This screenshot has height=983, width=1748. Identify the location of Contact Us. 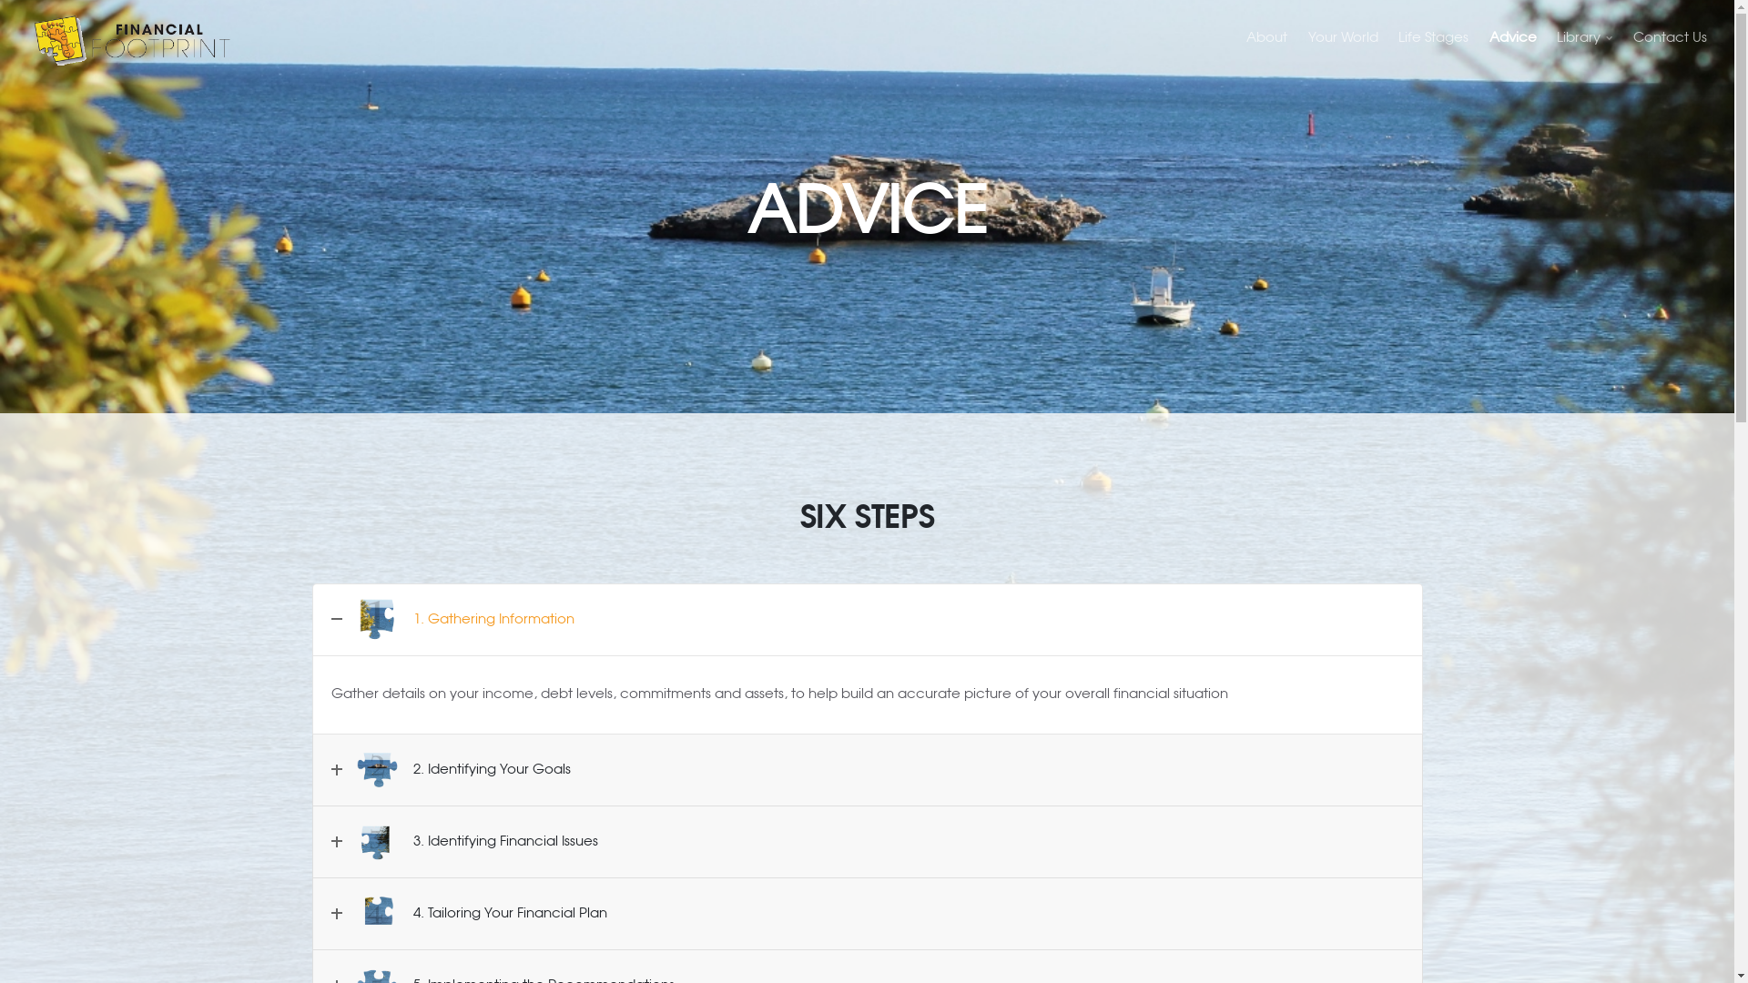
(1670, 38).